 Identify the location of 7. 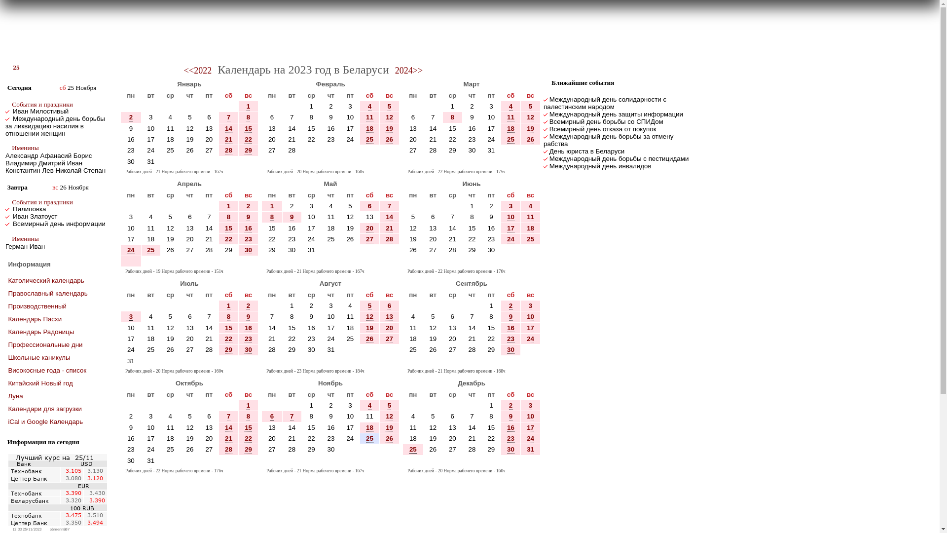
(209, 217).